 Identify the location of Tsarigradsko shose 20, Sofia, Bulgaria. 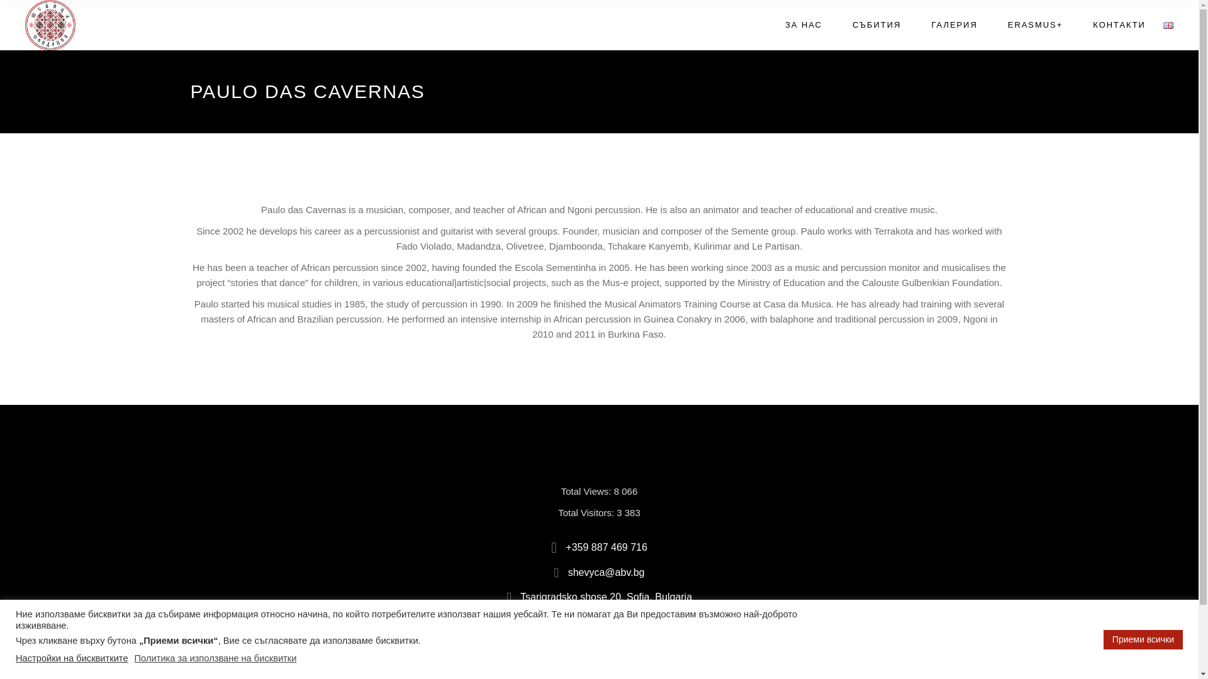
(599, 597).